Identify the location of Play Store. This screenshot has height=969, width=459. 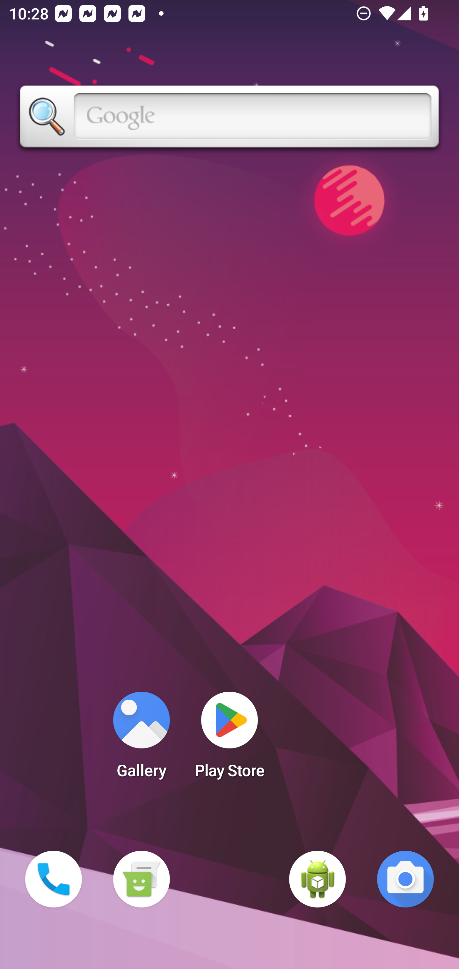
(229, 739).